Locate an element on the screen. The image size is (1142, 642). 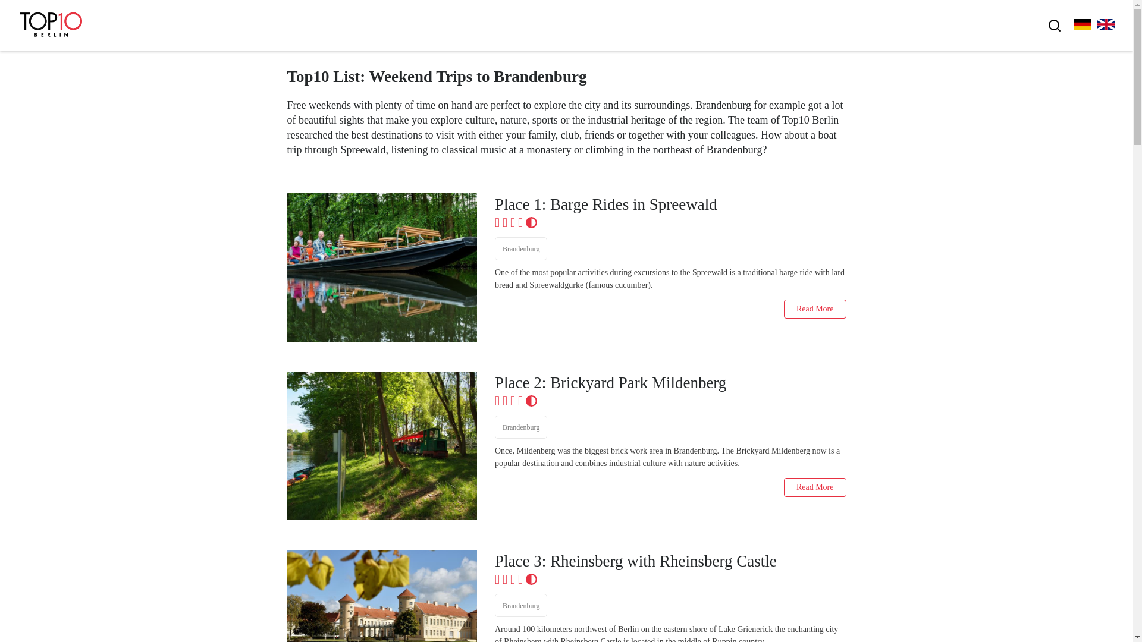
Place 2: Brickyard Park Mildenberg is located at coordinates (670, 382).